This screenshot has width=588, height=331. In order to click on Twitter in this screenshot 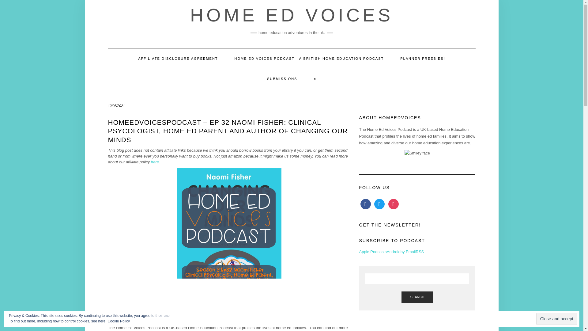, I will do `click(379, 204)`.